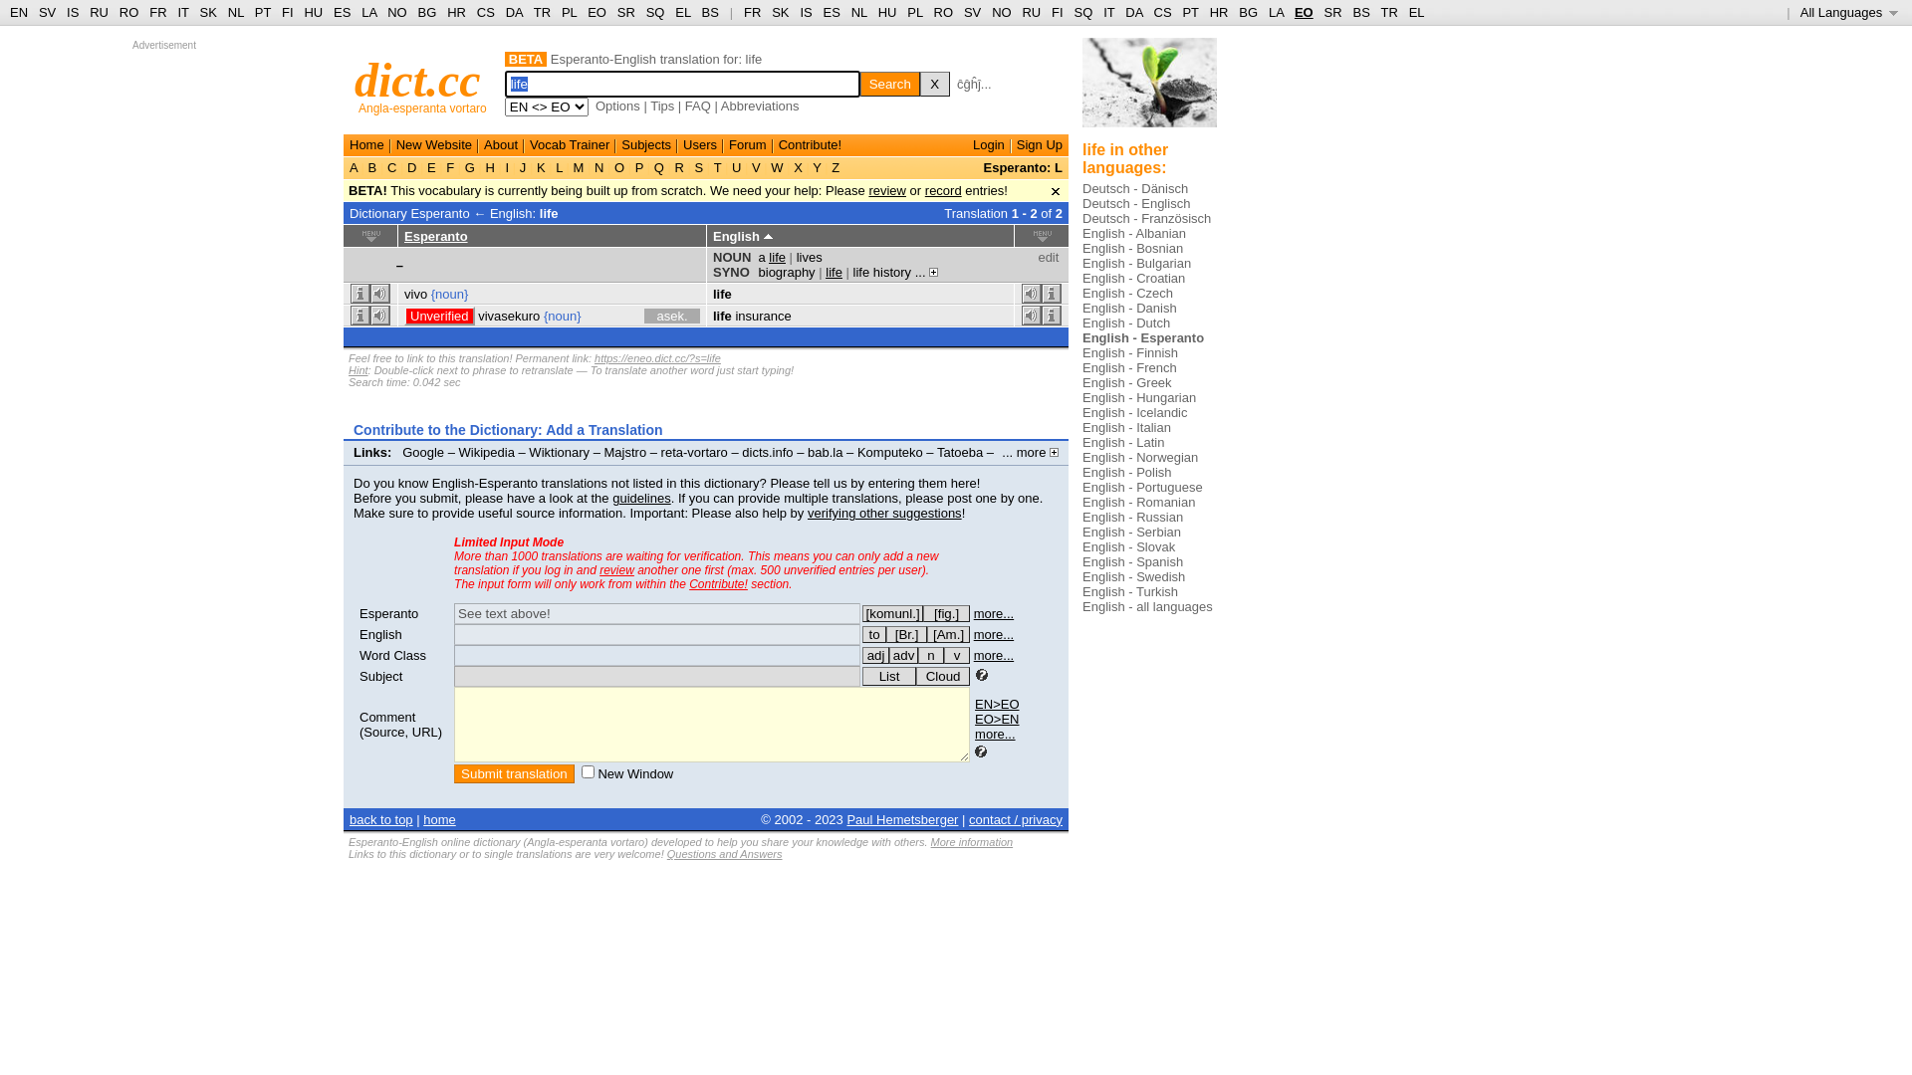 This screenshot has height=1075, width=1912. What do you see at coordinates (490, 167) in the screenshot?
I see `H` at bounding box center [490, 167].